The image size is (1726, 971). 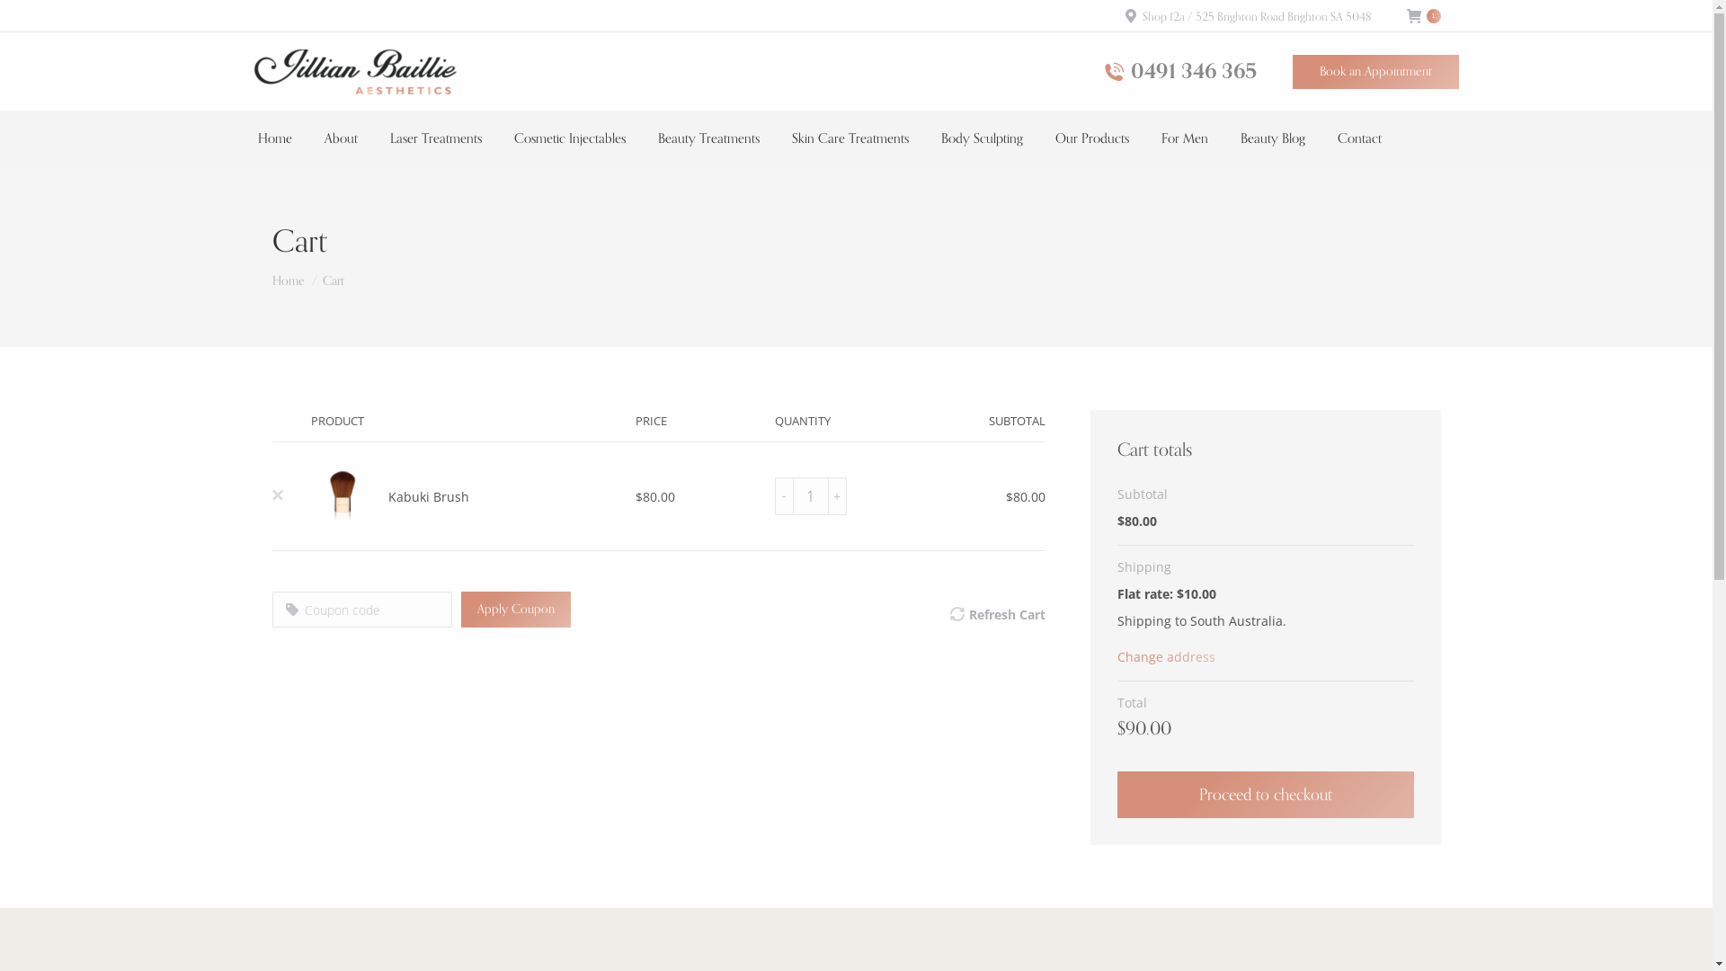 What do you see at coordinates (1359, 138) in the screenshot?
I see `Contact` at bounding box center [1359, 138].